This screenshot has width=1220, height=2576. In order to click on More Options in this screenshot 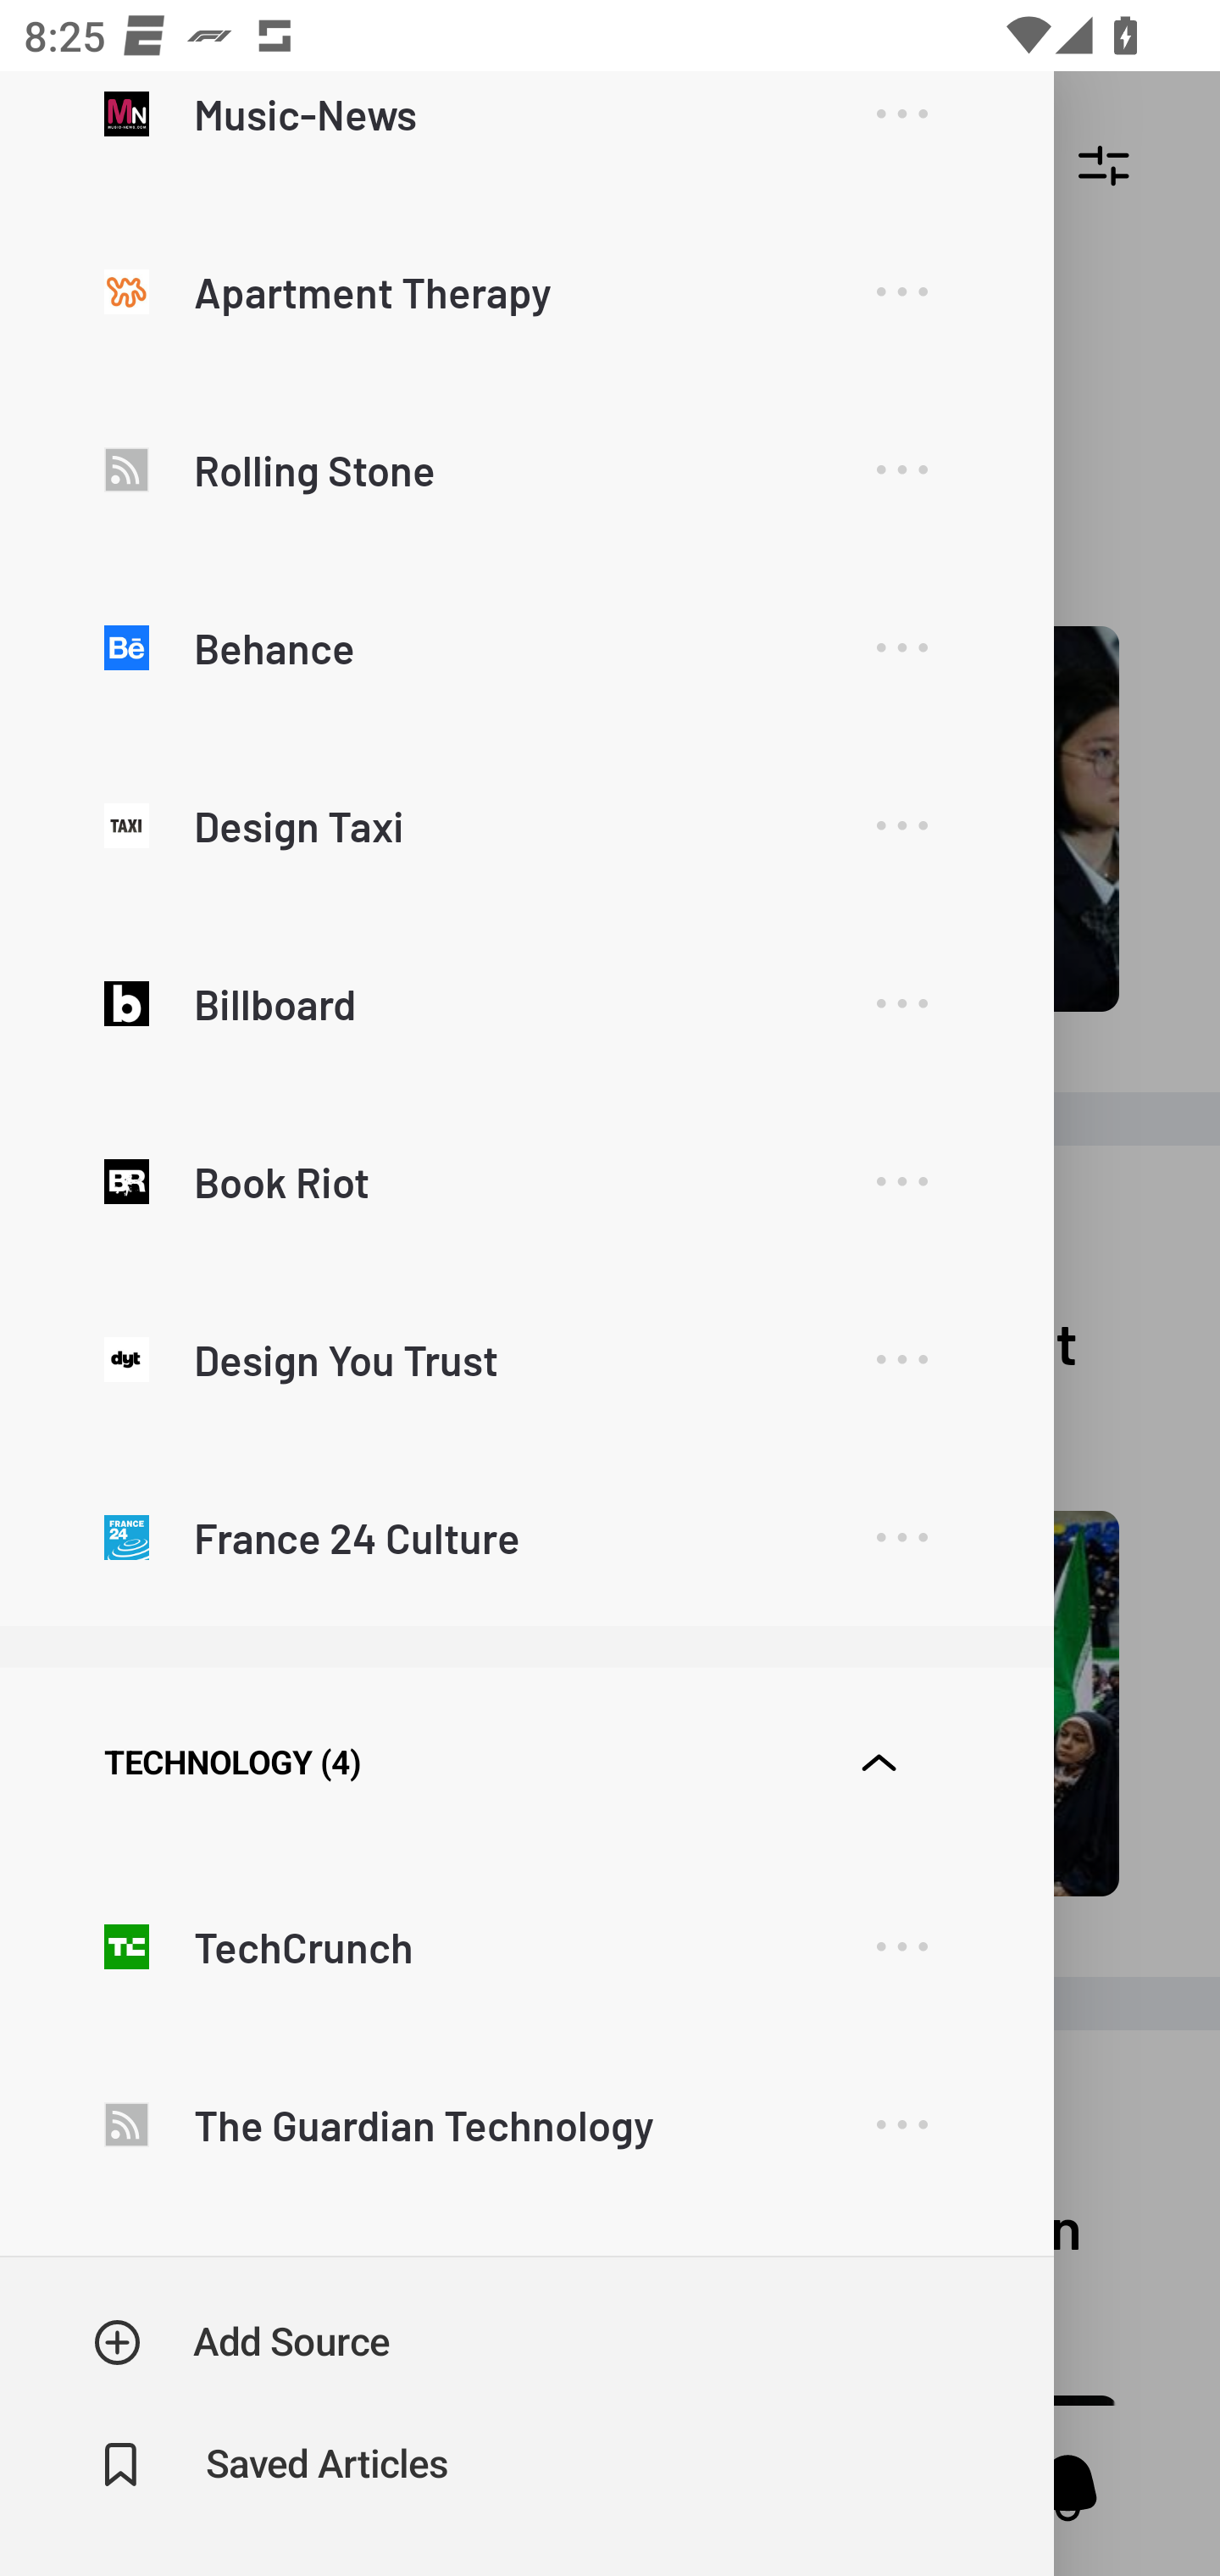, I will do `click(901, 647)`.